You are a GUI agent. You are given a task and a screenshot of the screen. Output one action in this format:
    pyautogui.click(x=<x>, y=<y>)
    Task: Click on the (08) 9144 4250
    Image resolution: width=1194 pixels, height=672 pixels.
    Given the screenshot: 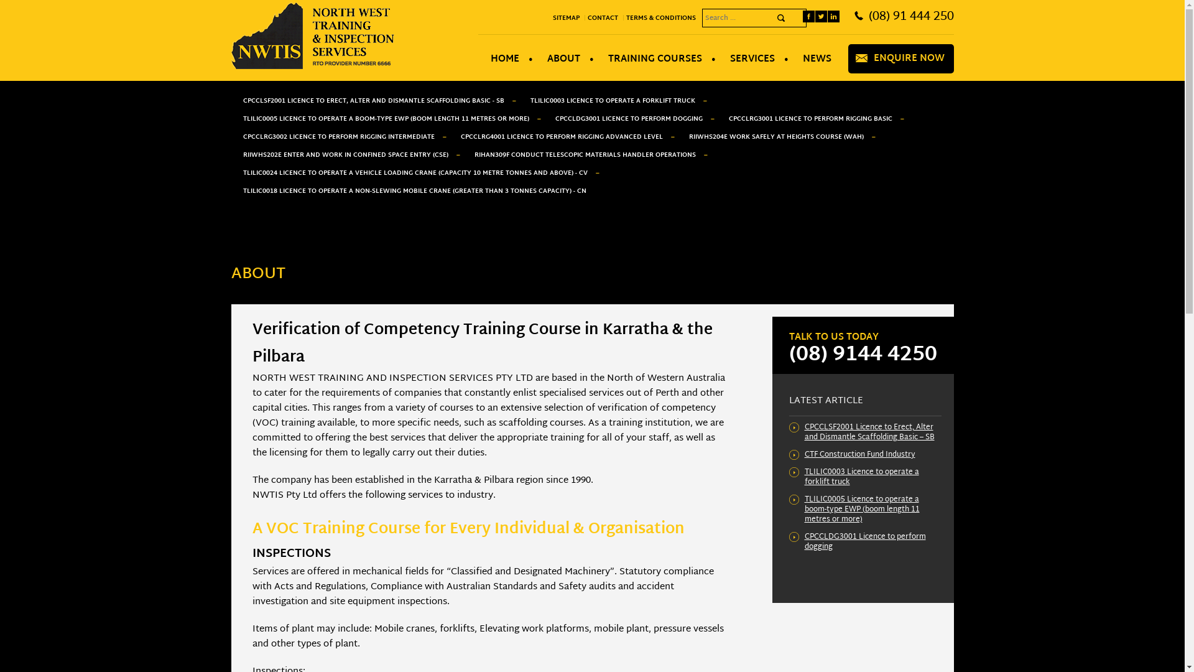 What is the action you would take?
    pyautogui.click(x=863, y=355)
    